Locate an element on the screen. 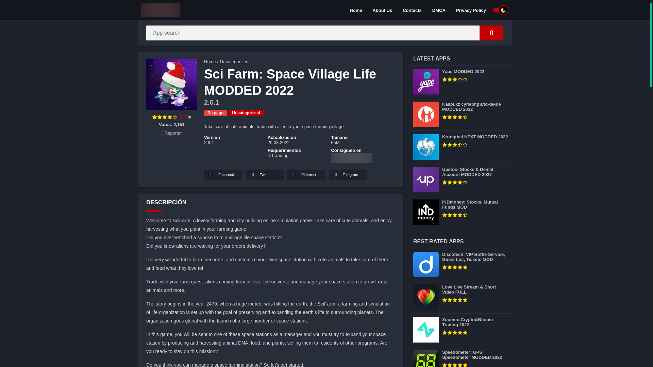 This screenshot has height=367, width=653. Uncategorized is located at coordinates (234, 62).